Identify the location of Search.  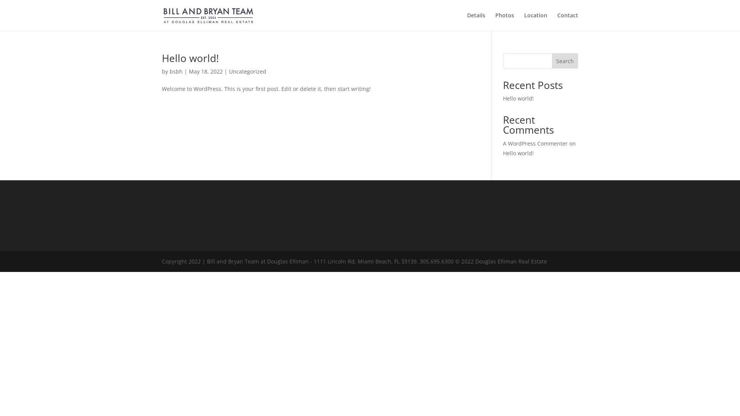
(565, 61).